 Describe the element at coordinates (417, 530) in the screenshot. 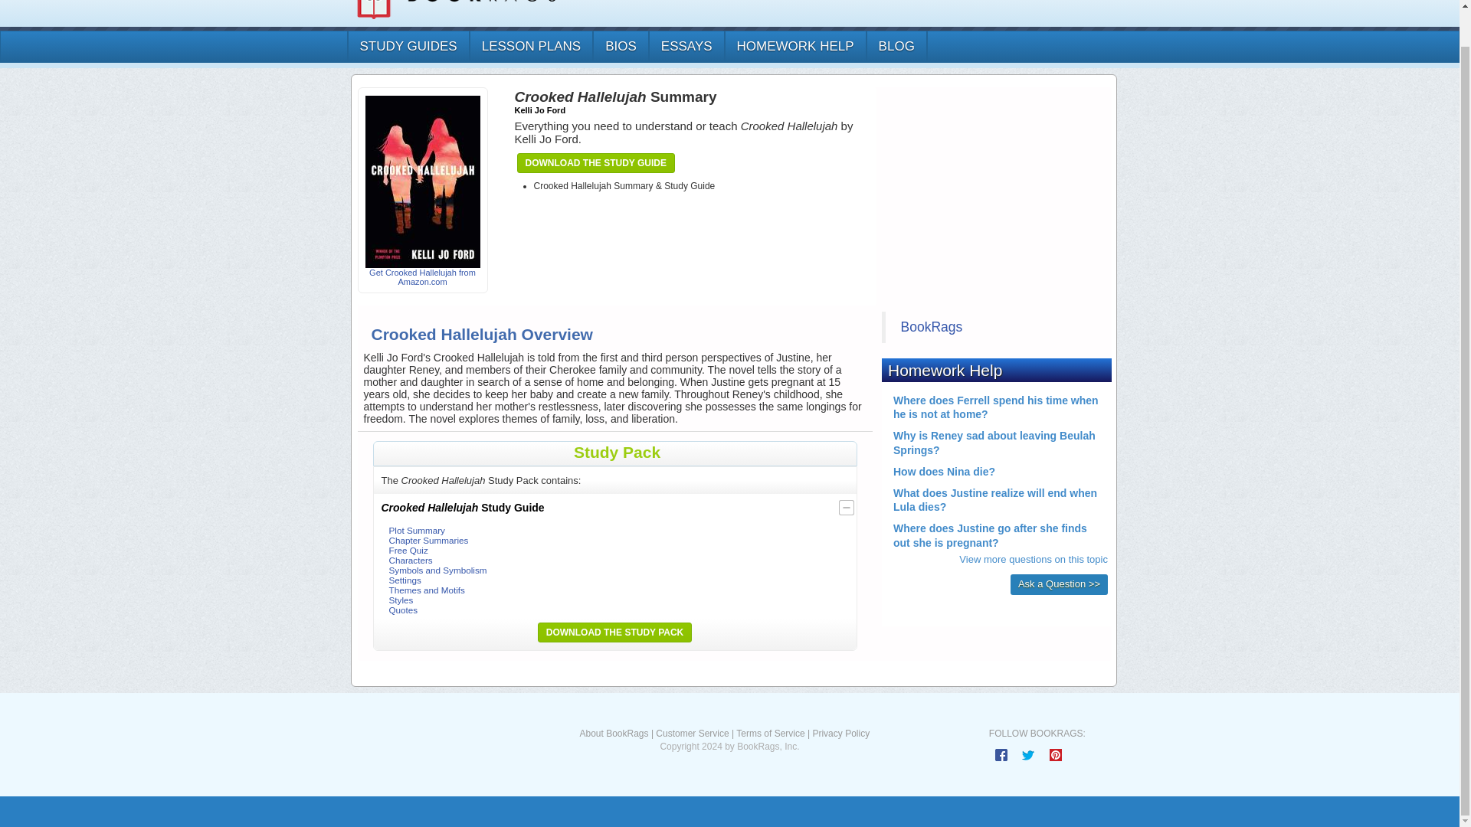

I see `Plot Summary` at that location.